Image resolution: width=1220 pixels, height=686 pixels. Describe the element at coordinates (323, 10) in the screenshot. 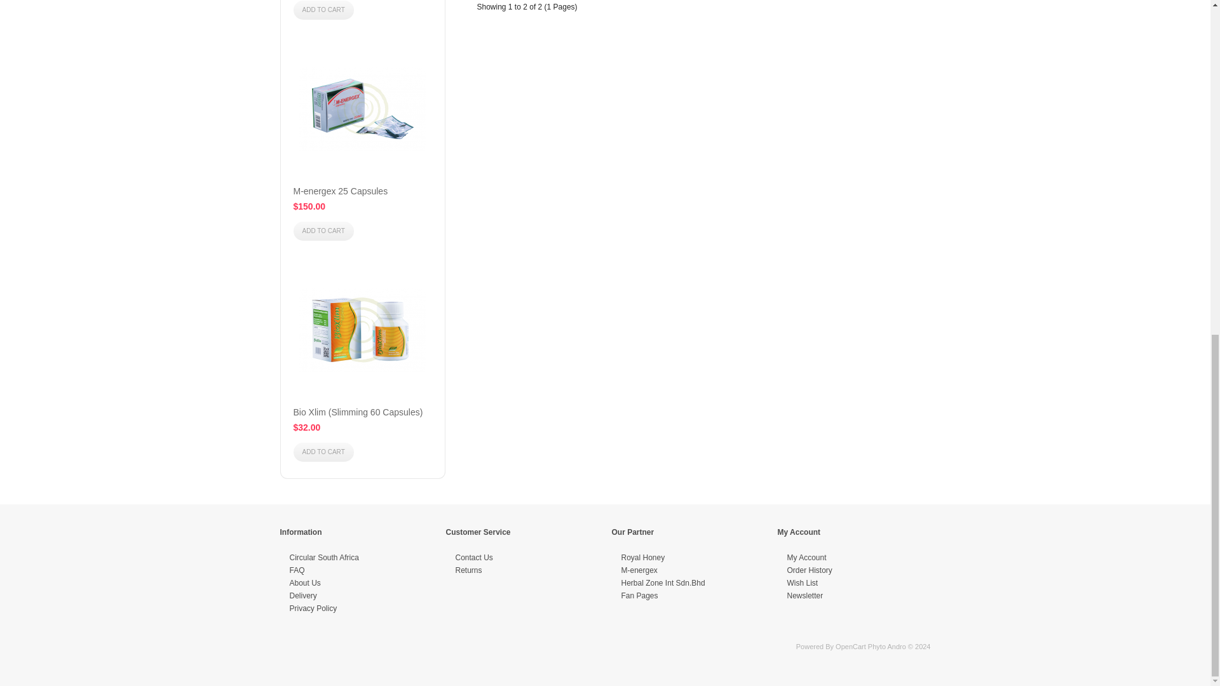

I see `ADD TO CART` at that location.